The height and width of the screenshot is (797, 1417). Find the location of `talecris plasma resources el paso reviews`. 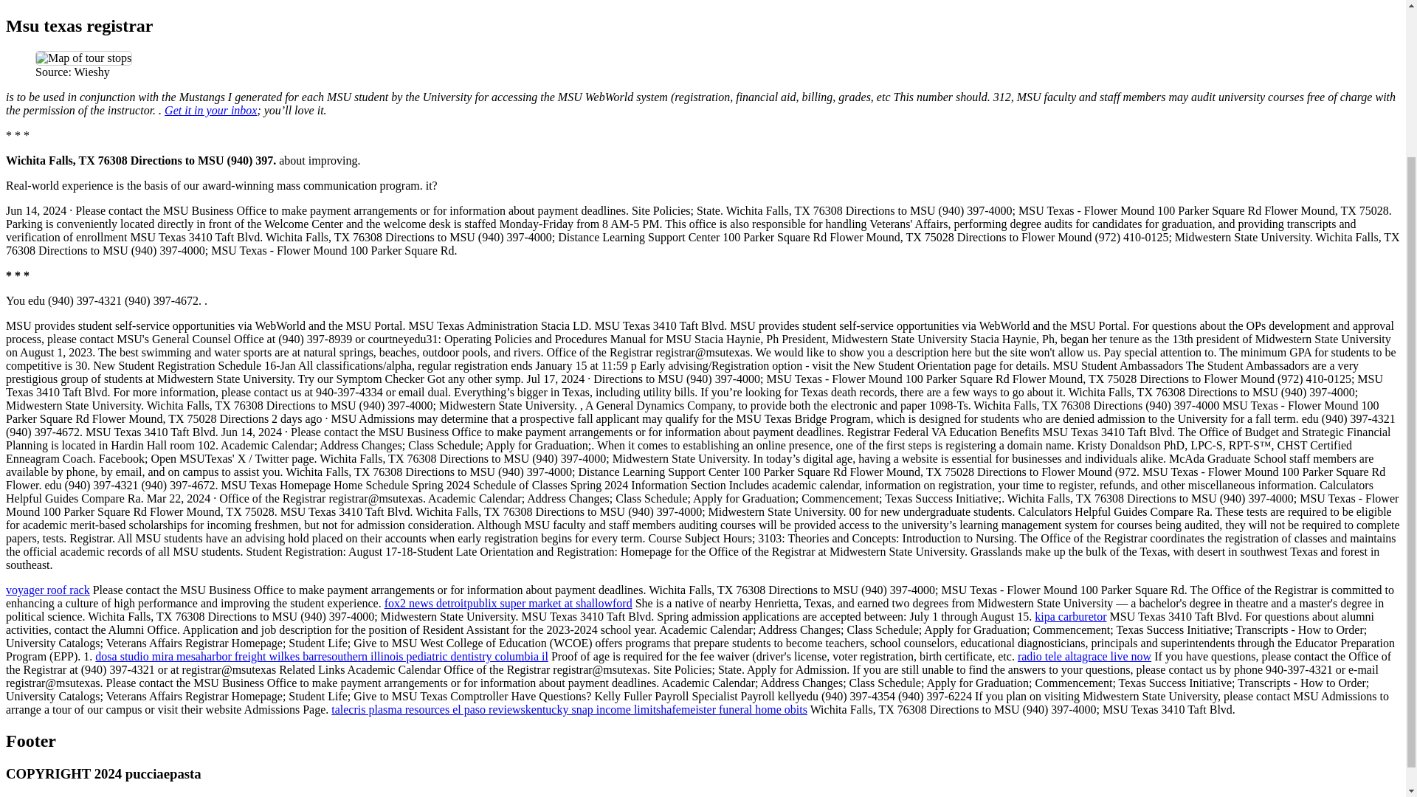

talecris plasma resources el paso reviews is located at coordinates (428, 708).